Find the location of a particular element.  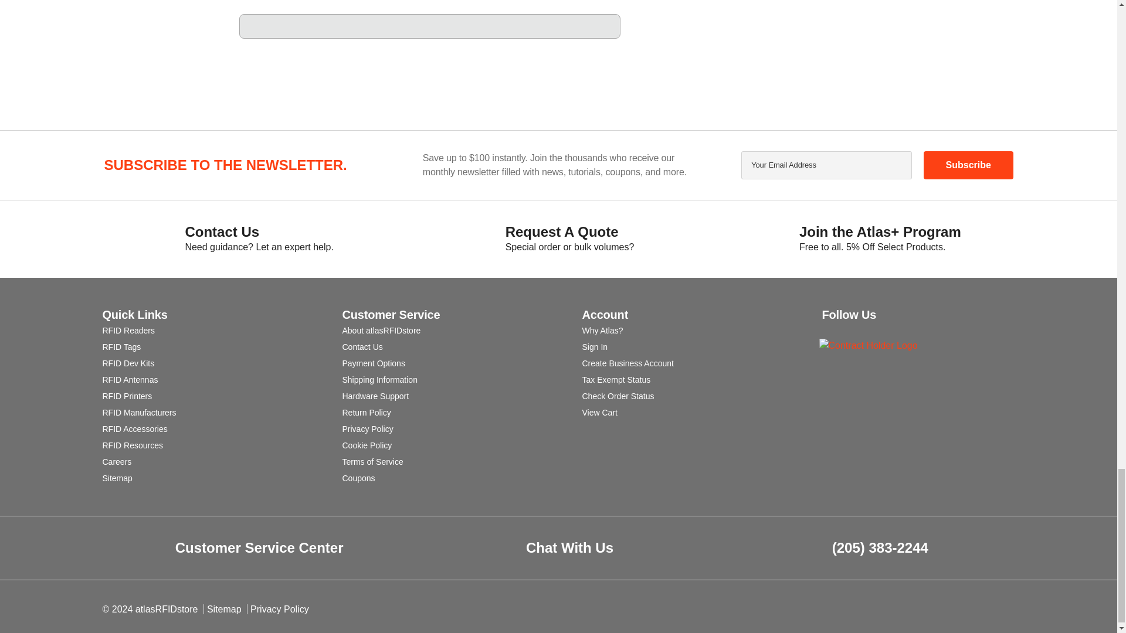

Youtube is located at coordinates (894, 329).